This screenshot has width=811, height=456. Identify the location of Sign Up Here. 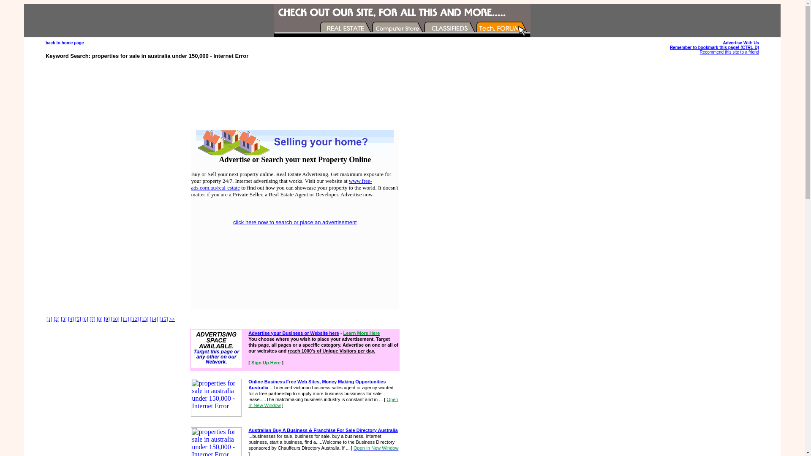
(266, 363).